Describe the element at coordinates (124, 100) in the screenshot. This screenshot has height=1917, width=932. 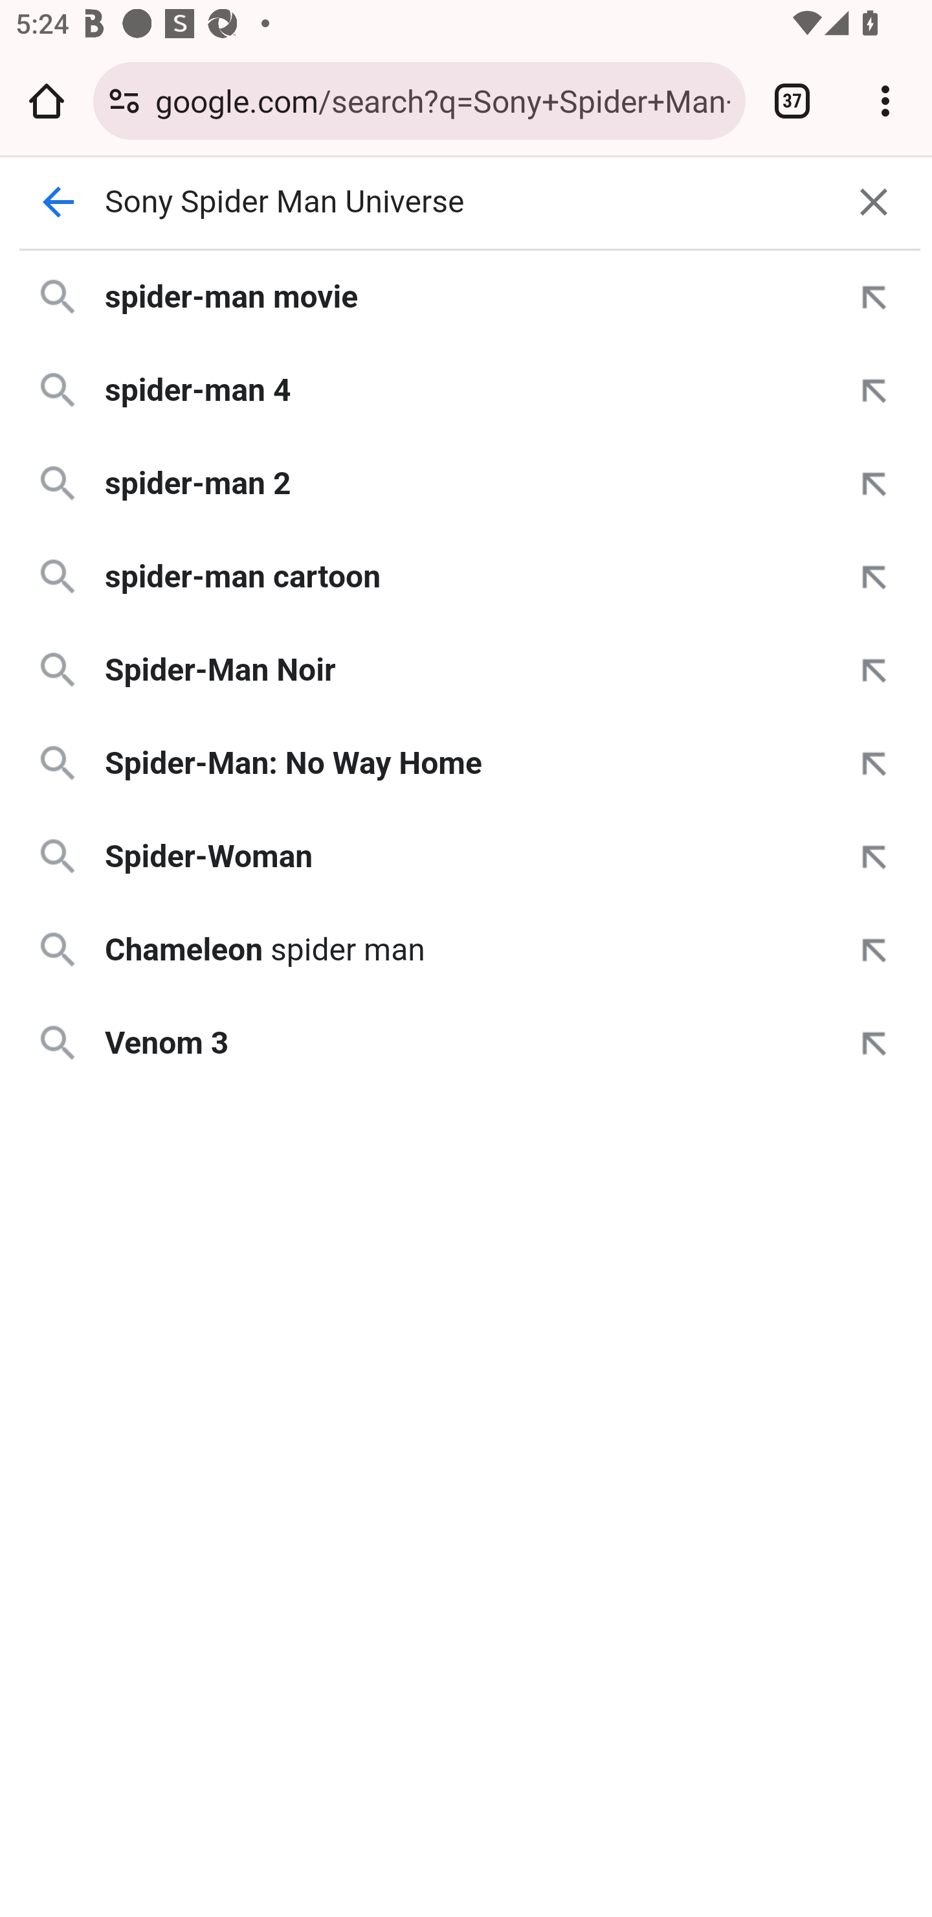
I see `Connection is secure` at that location.